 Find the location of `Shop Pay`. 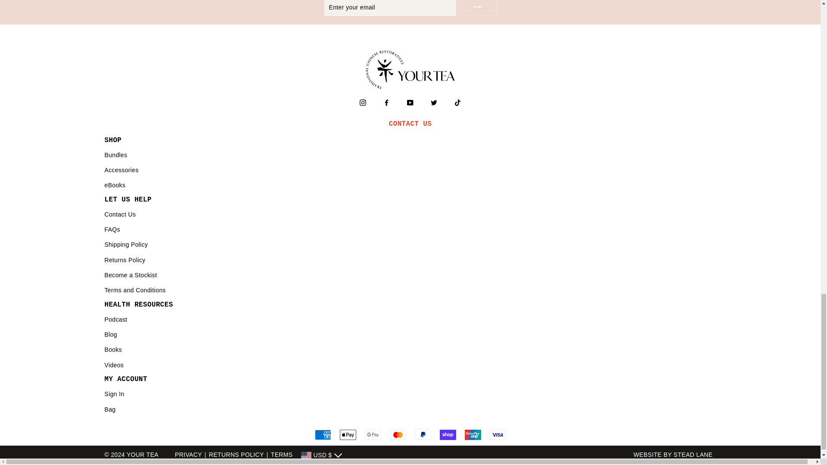

Shop Pay is located at coordinates (447, 434).